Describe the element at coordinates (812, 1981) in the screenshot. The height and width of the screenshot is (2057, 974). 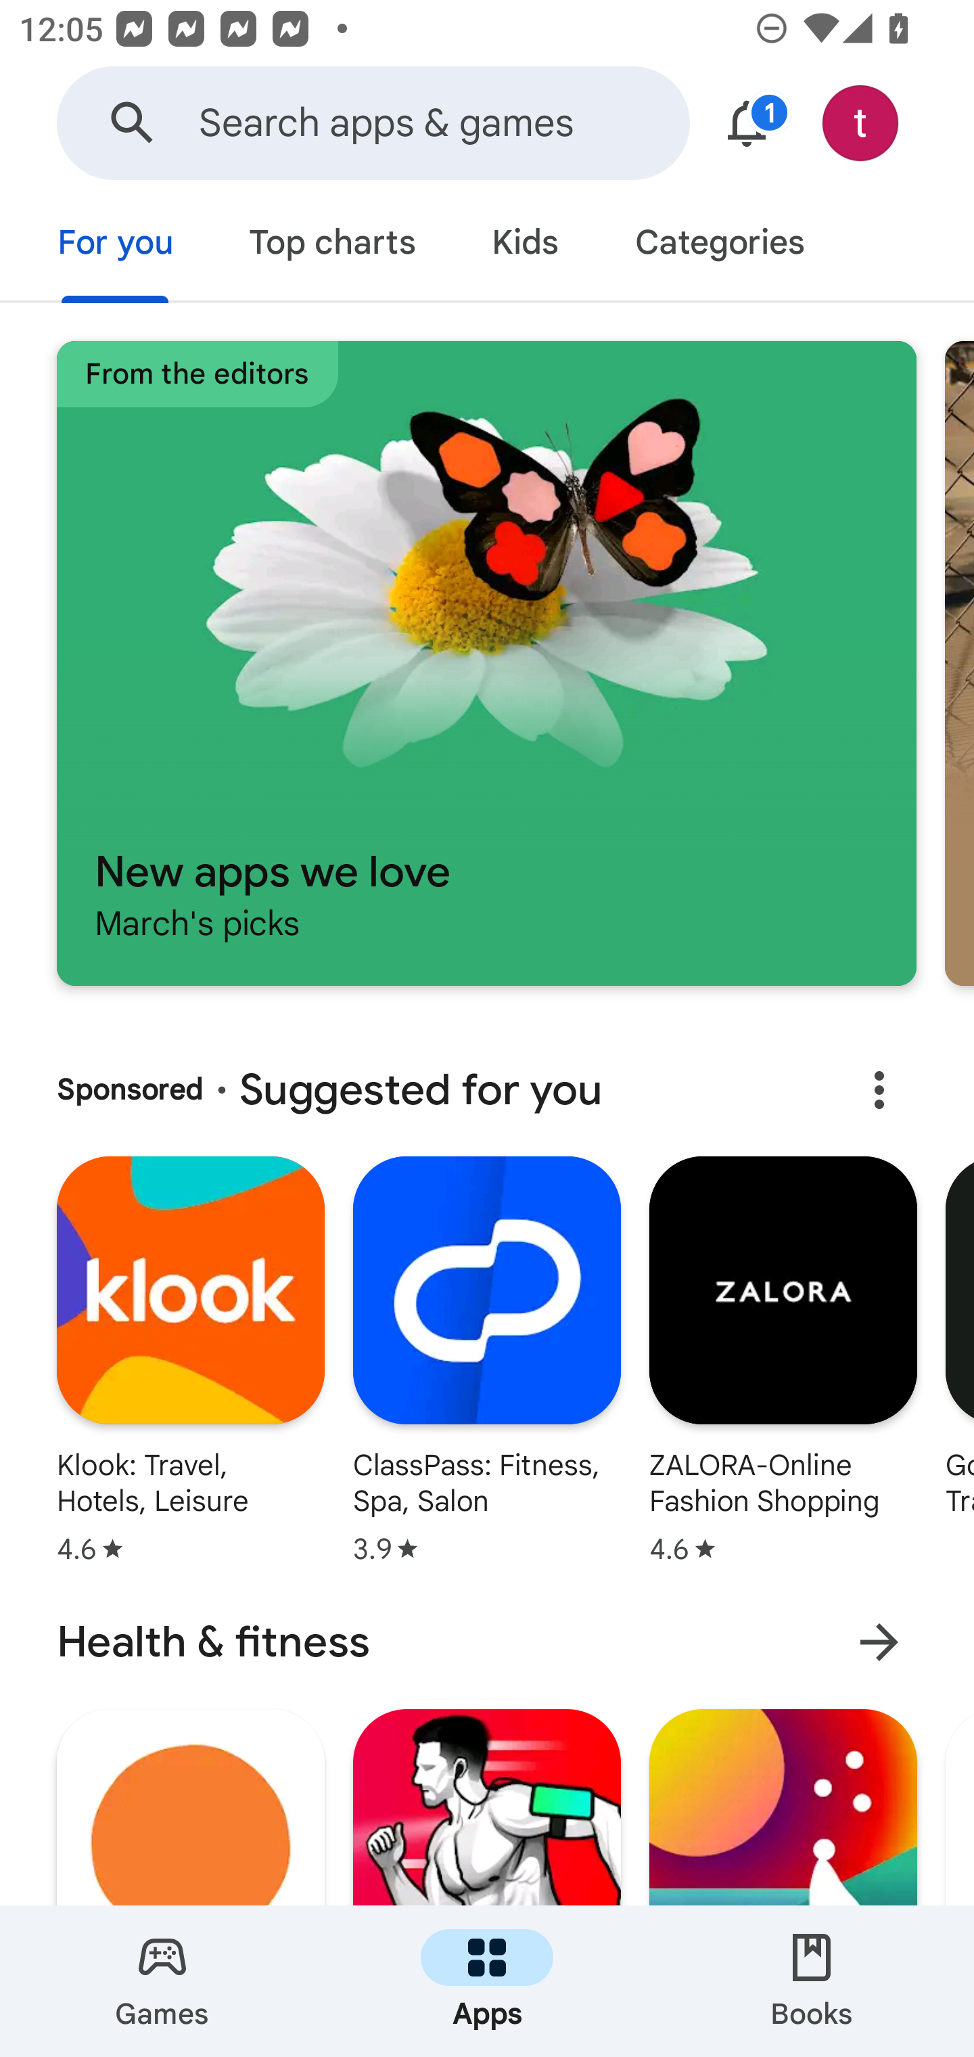
I see `Books` at that location.